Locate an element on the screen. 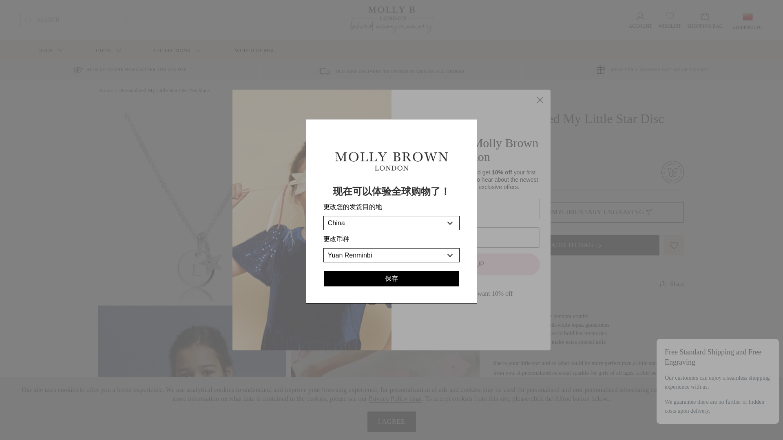 The width and height of the screenshot is (783, 440). SHOPPING BAG is located at coordinates (705, 20).